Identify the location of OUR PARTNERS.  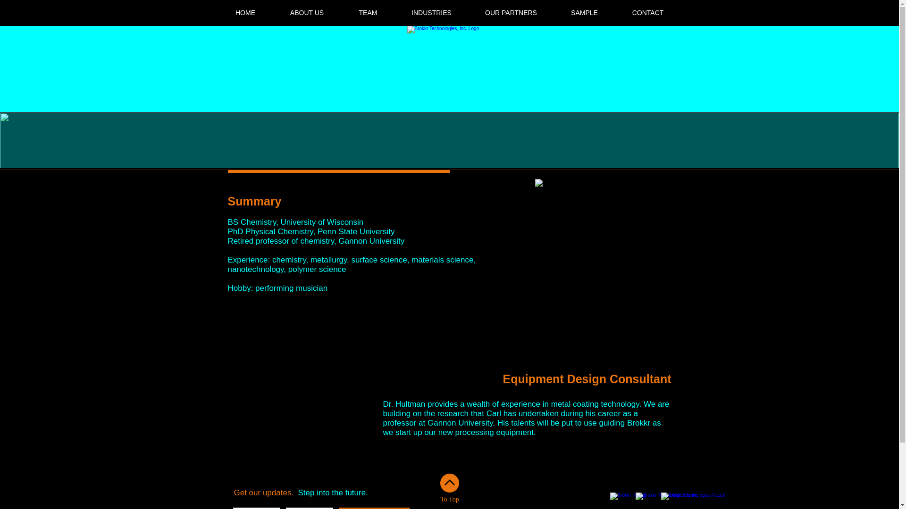
(511, 13).